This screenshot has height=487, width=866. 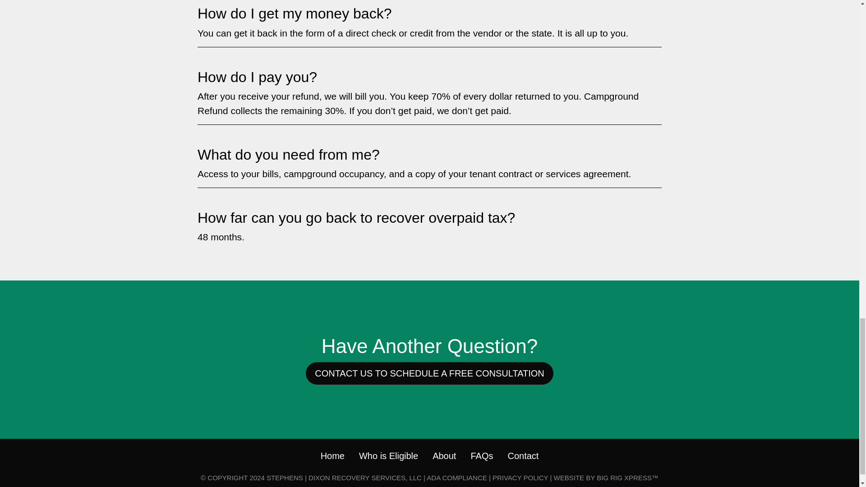 What do you see at coordinates (332, 455) in the screenshot?
I see `Home` at bounding box center [332, 455].